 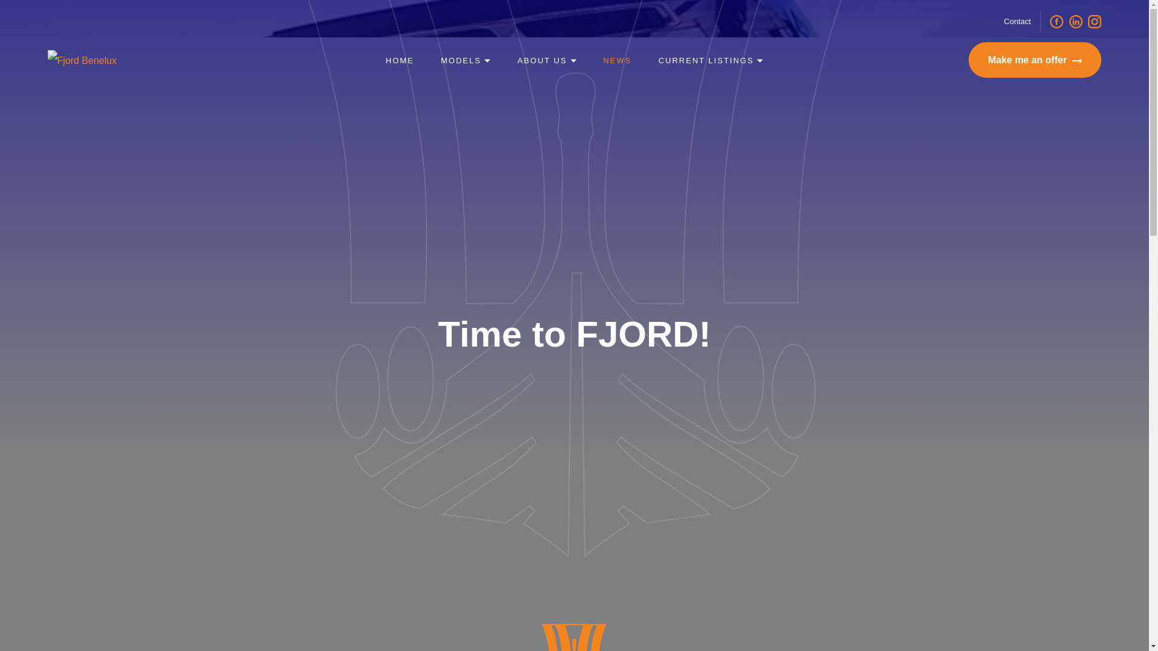 I want to click on ABOUT US, so click(x=547, y=59).